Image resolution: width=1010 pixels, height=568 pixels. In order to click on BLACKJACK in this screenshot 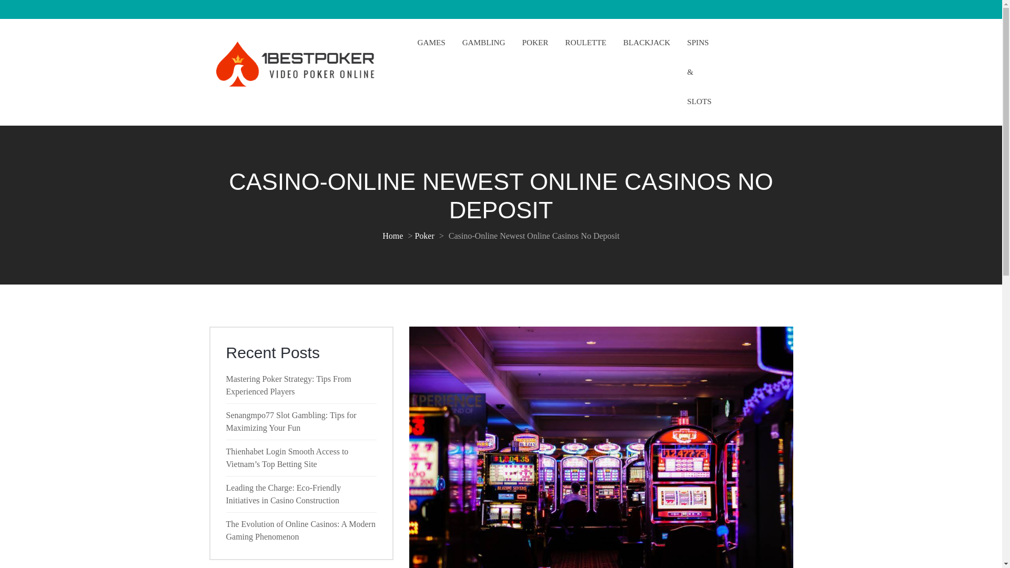, I will do `click(647, 42)`.